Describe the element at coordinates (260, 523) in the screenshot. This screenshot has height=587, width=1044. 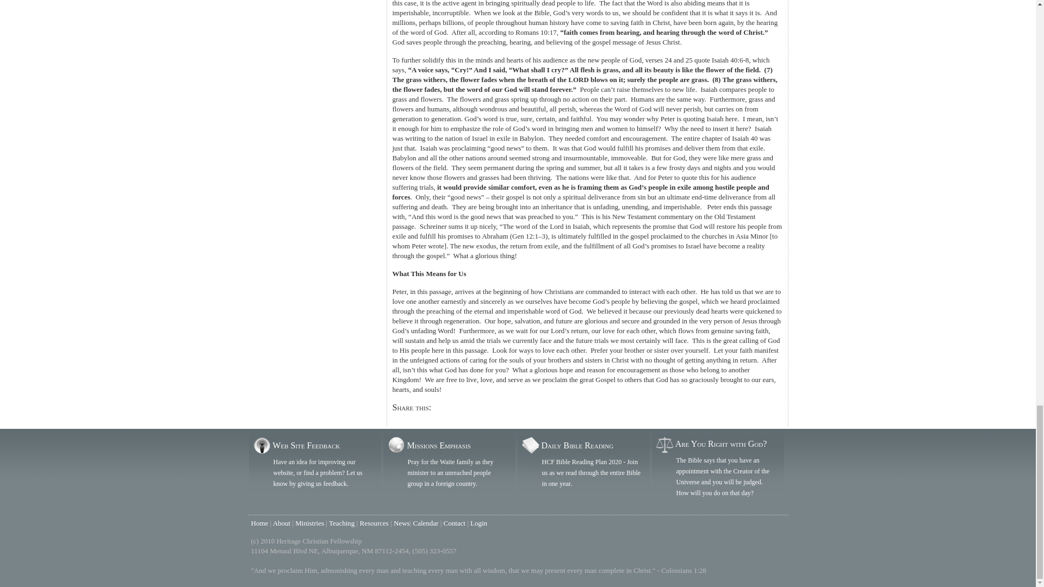
I see `Home` at that location.